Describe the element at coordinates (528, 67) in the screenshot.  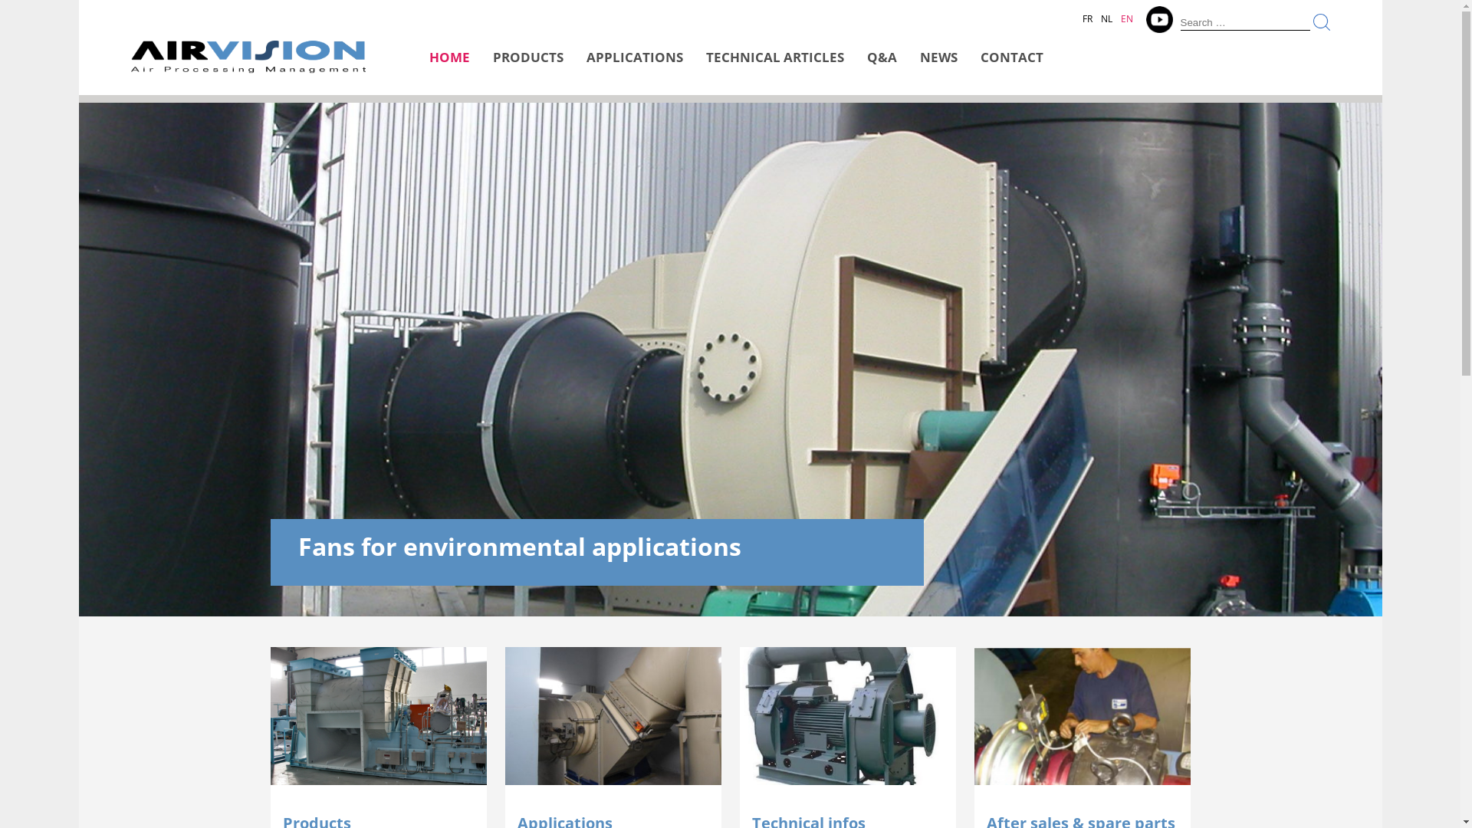
I see `PRODUCTS` at that location.